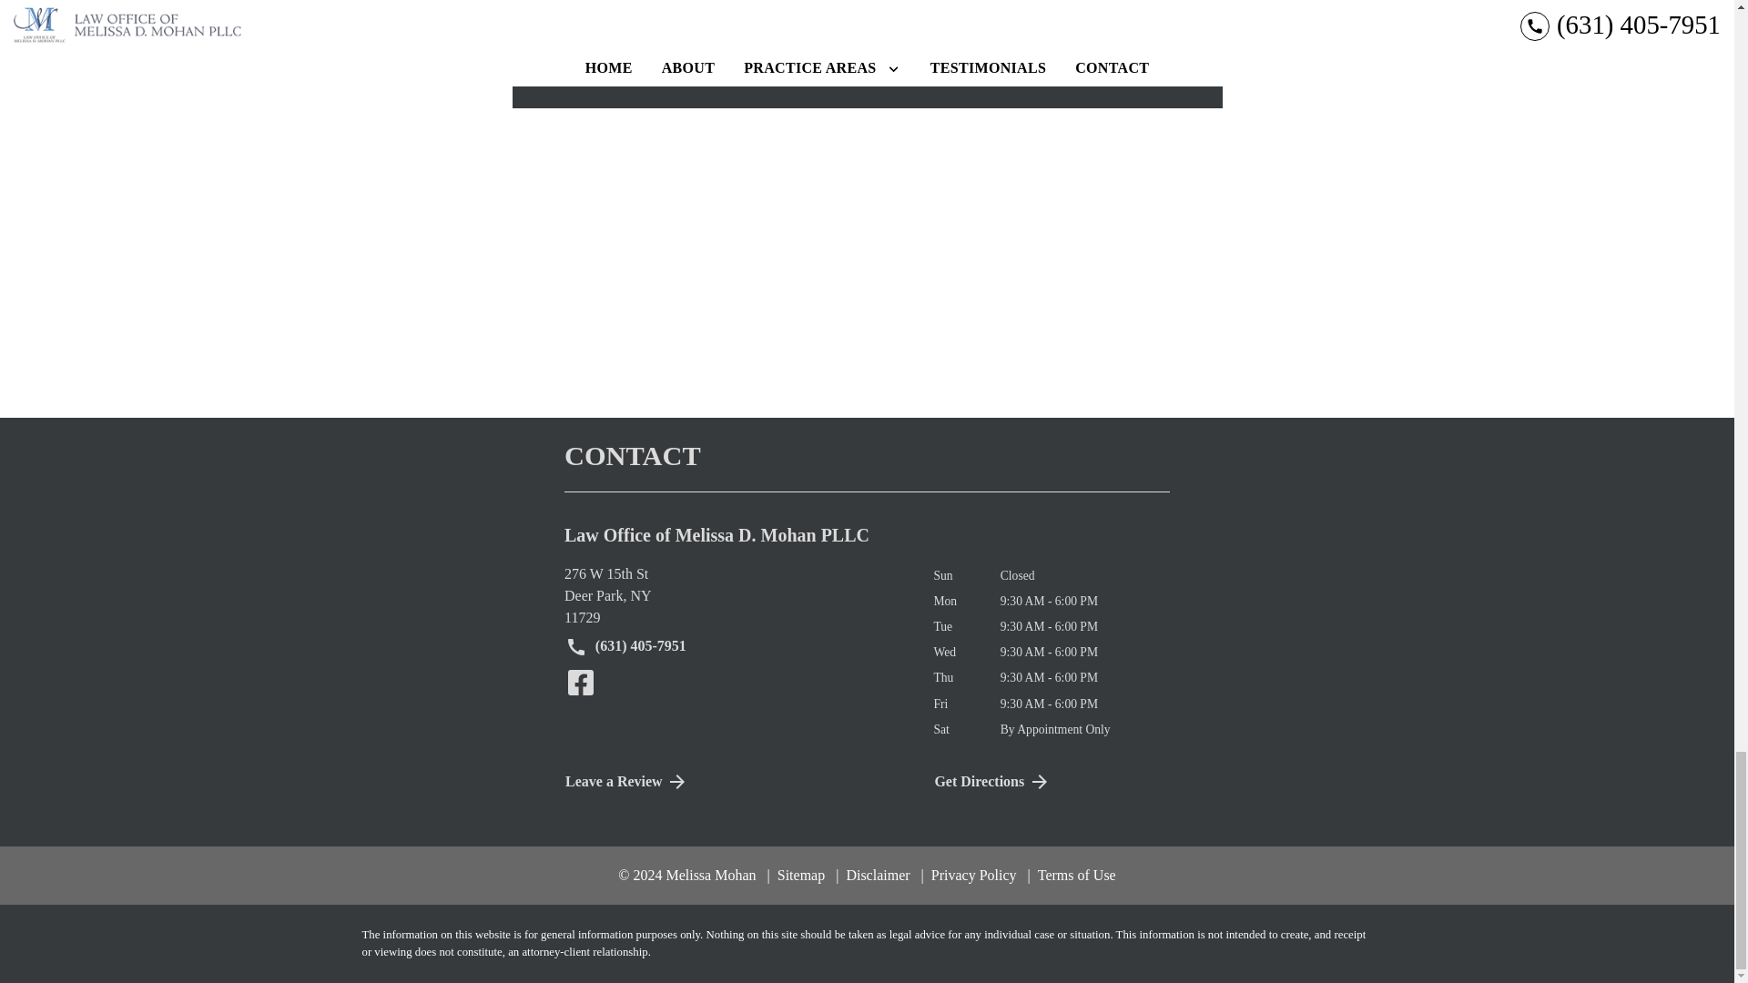  What do you see at coordinates (872, 874) in the screenshot?
I see `Privacy Policy` at bounding box center [872, 874].